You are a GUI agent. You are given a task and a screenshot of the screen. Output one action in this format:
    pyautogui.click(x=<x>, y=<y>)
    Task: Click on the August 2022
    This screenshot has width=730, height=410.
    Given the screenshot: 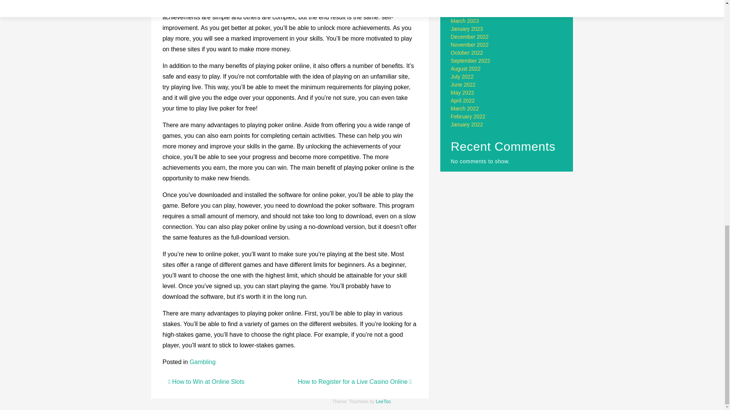 What is the action you would take?
    pyautogui.click(x=466, y=68)
    